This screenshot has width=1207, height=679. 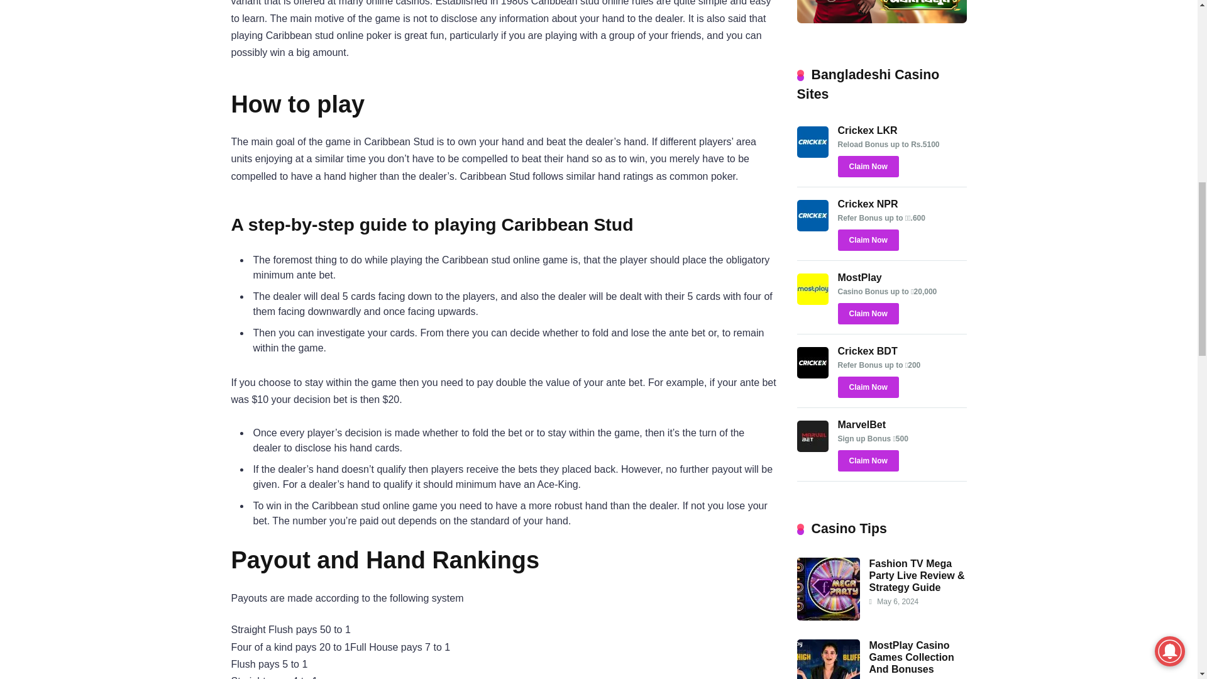 What do you see at coordinates (861, 424) in the screenshot?
I see `MarvelBet` at bounding box center [861, 424].